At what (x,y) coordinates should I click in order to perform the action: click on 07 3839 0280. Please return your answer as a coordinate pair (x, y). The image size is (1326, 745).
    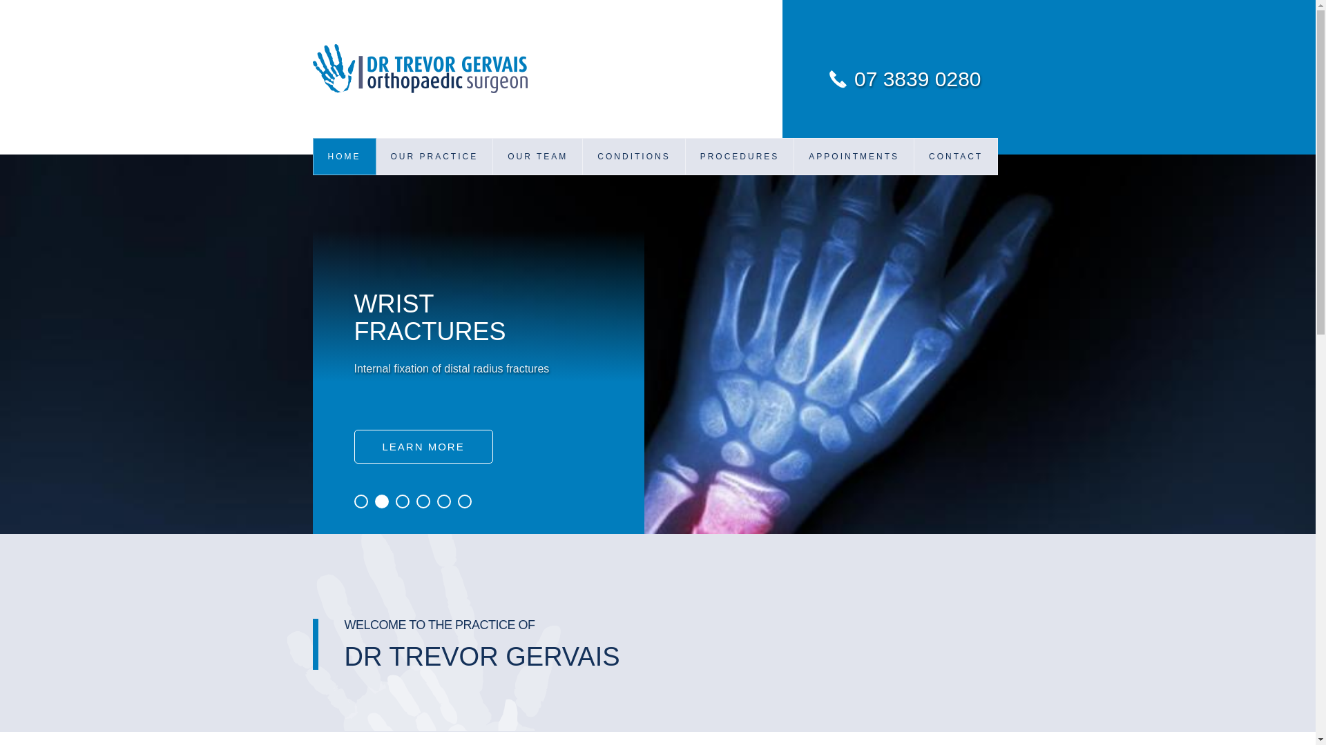
    Looking at the image, I should click on (908, 79).